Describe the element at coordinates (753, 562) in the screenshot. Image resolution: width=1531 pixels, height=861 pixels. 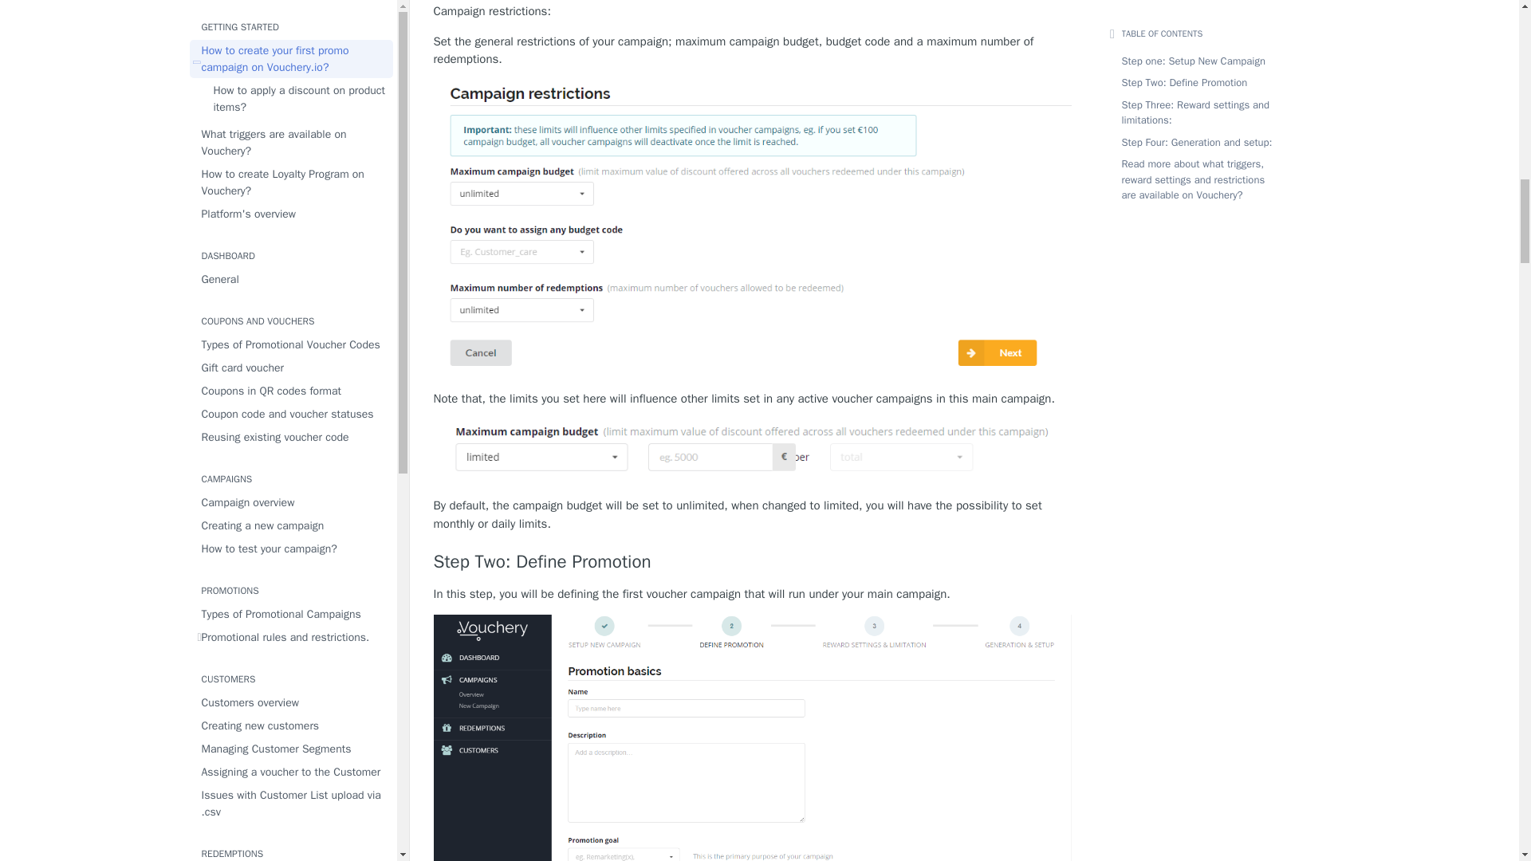
I see `Step Two: Define Promotion` at that location.